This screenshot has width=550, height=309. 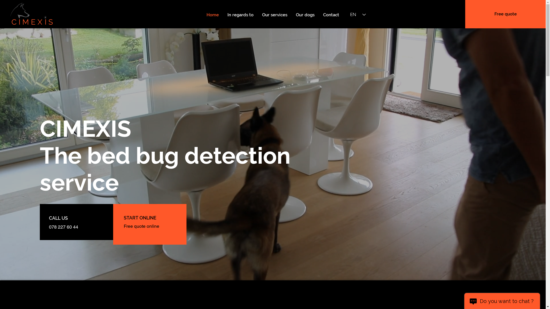 I want to click on C I M E X I S, so click(x=32, y=15).